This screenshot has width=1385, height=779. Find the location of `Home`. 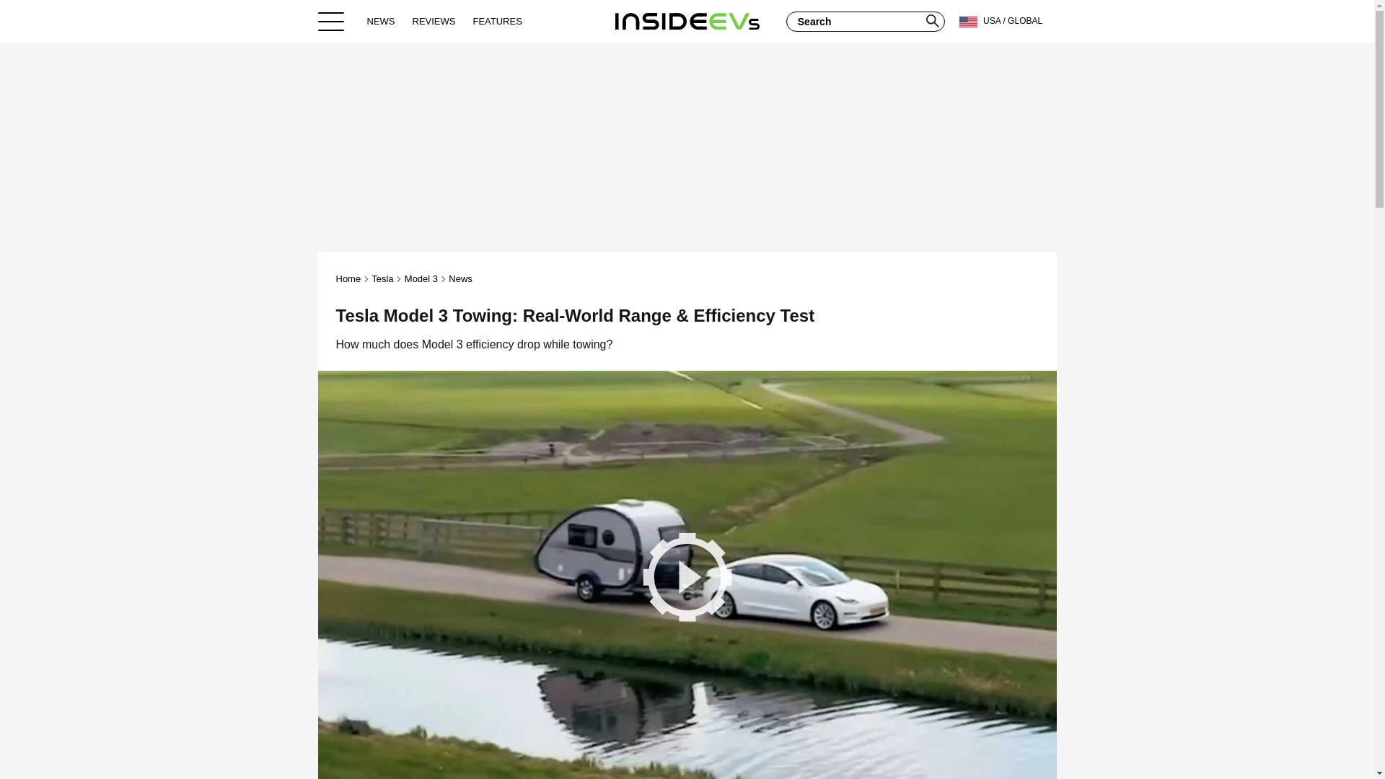

Home is located at coordinates (349, 278).